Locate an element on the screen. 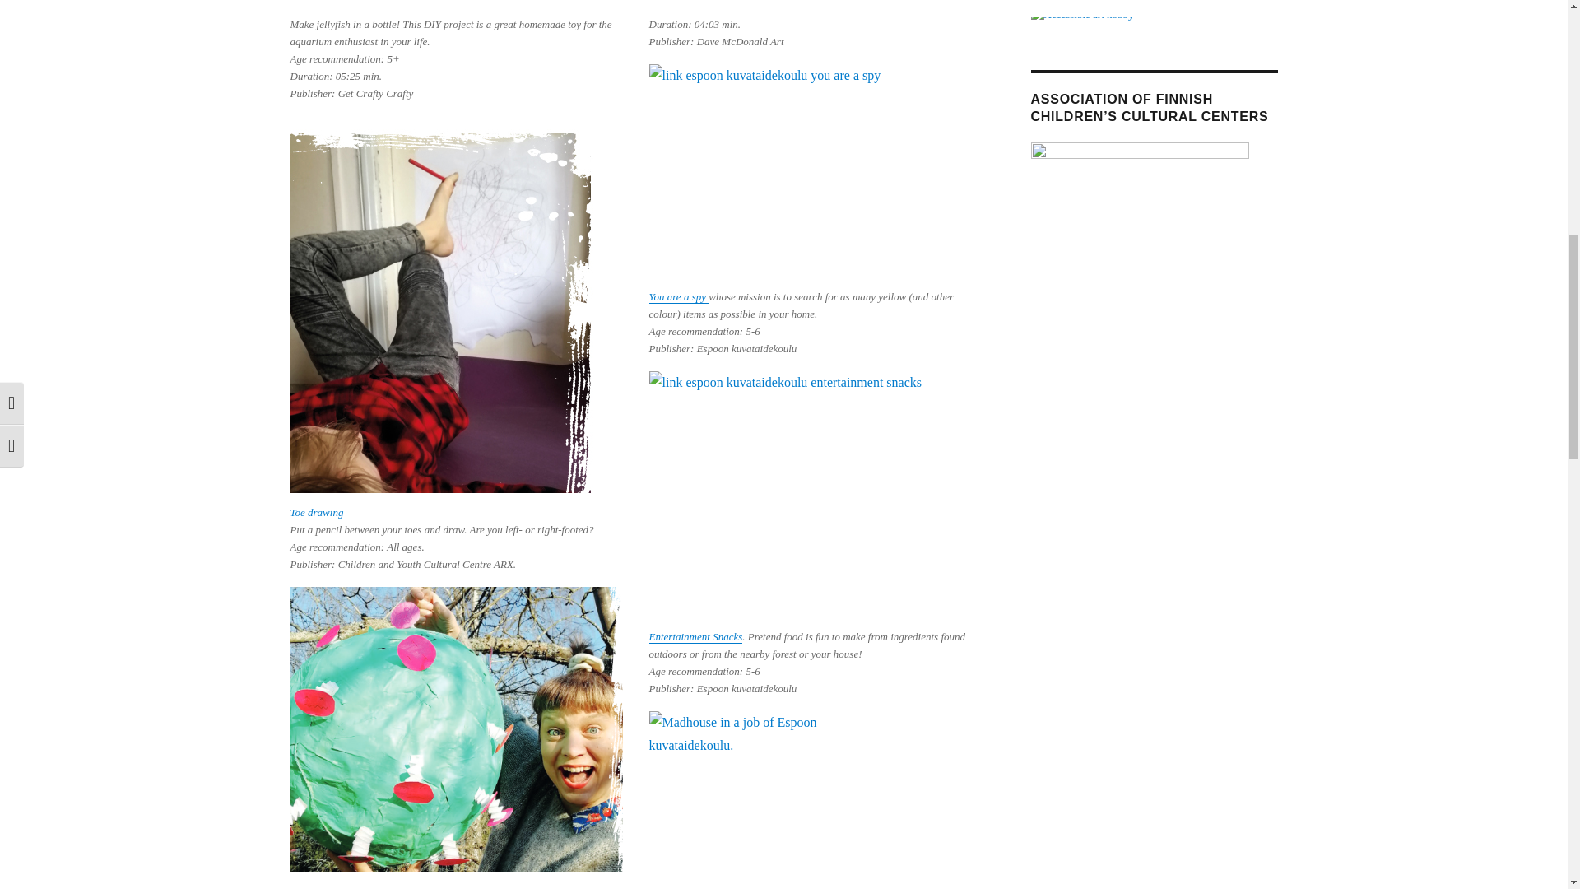 The height and width of the screenshot is (889, 1580). Entertainment Snacks is located at coordinates (695, 635).